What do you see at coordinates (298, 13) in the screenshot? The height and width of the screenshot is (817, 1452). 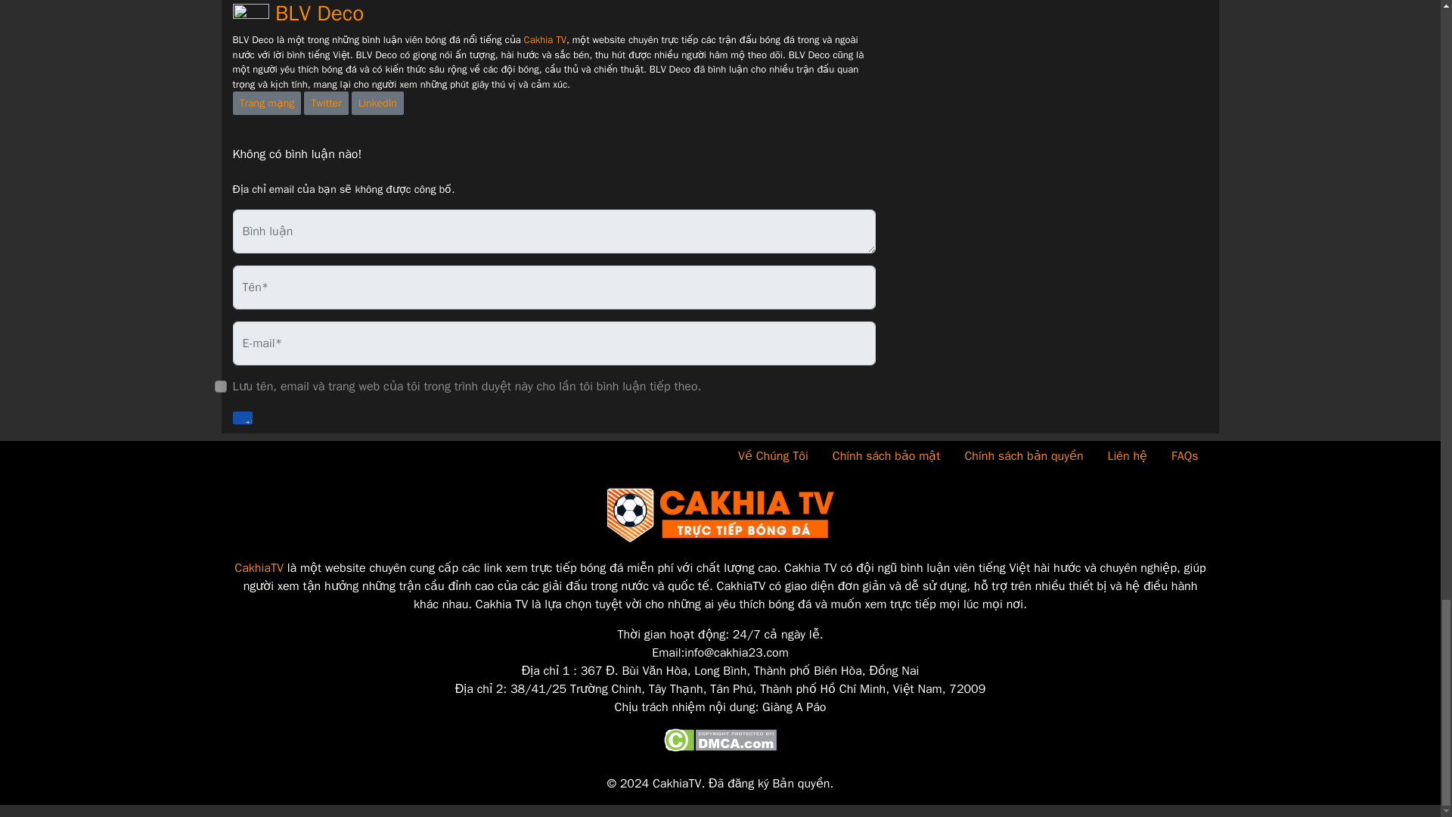 I see ` BLV Deco` at bounding box center [298, 13].